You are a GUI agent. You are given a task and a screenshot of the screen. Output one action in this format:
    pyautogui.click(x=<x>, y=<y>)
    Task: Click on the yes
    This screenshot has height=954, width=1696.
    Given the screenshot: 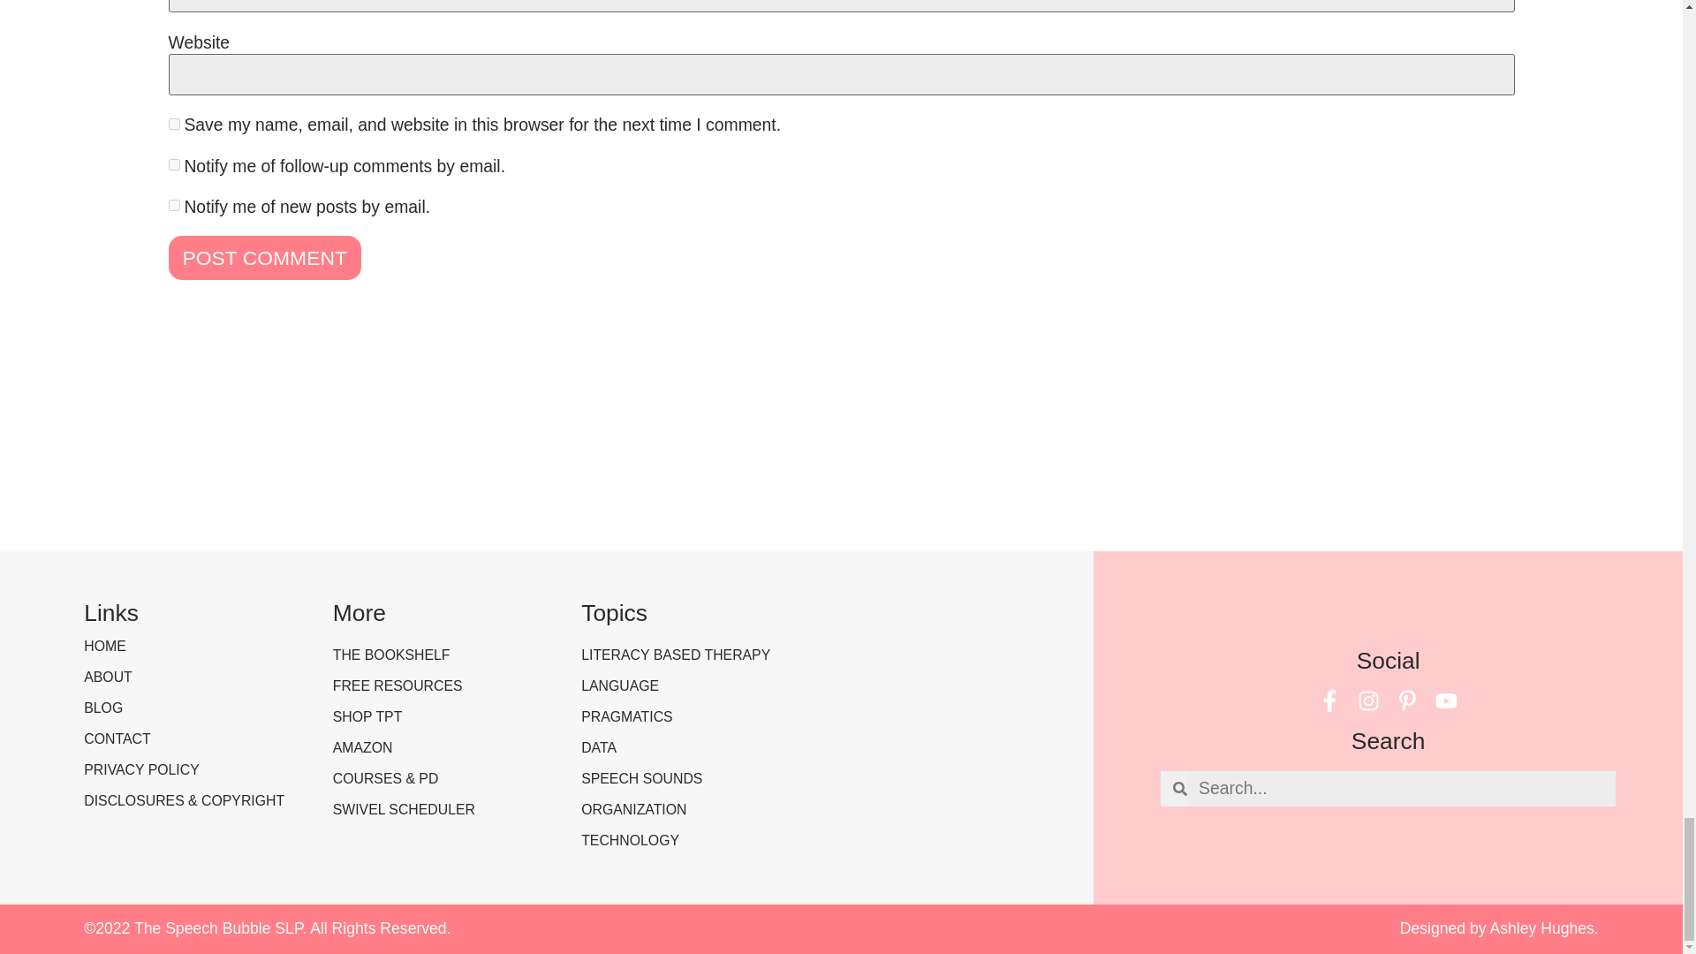 What is the action you would take?
    pyautogui.click(x=173, y=124)
    